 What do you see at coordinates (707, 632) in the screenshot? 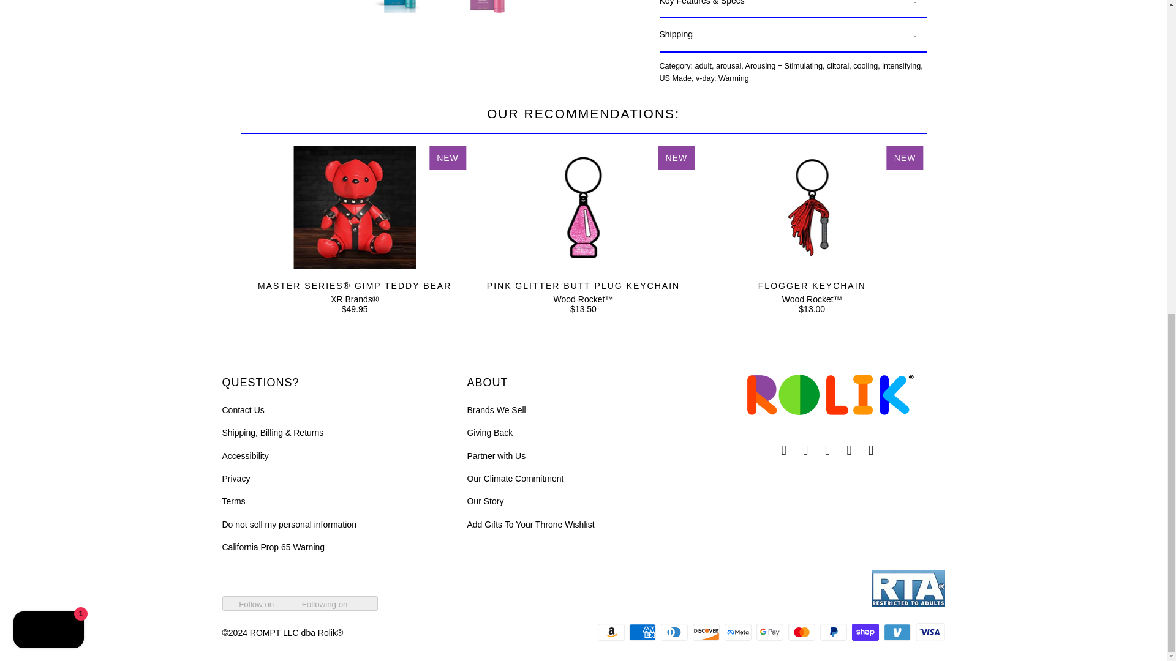
I see `Discover` at bounding box center [707, 632].